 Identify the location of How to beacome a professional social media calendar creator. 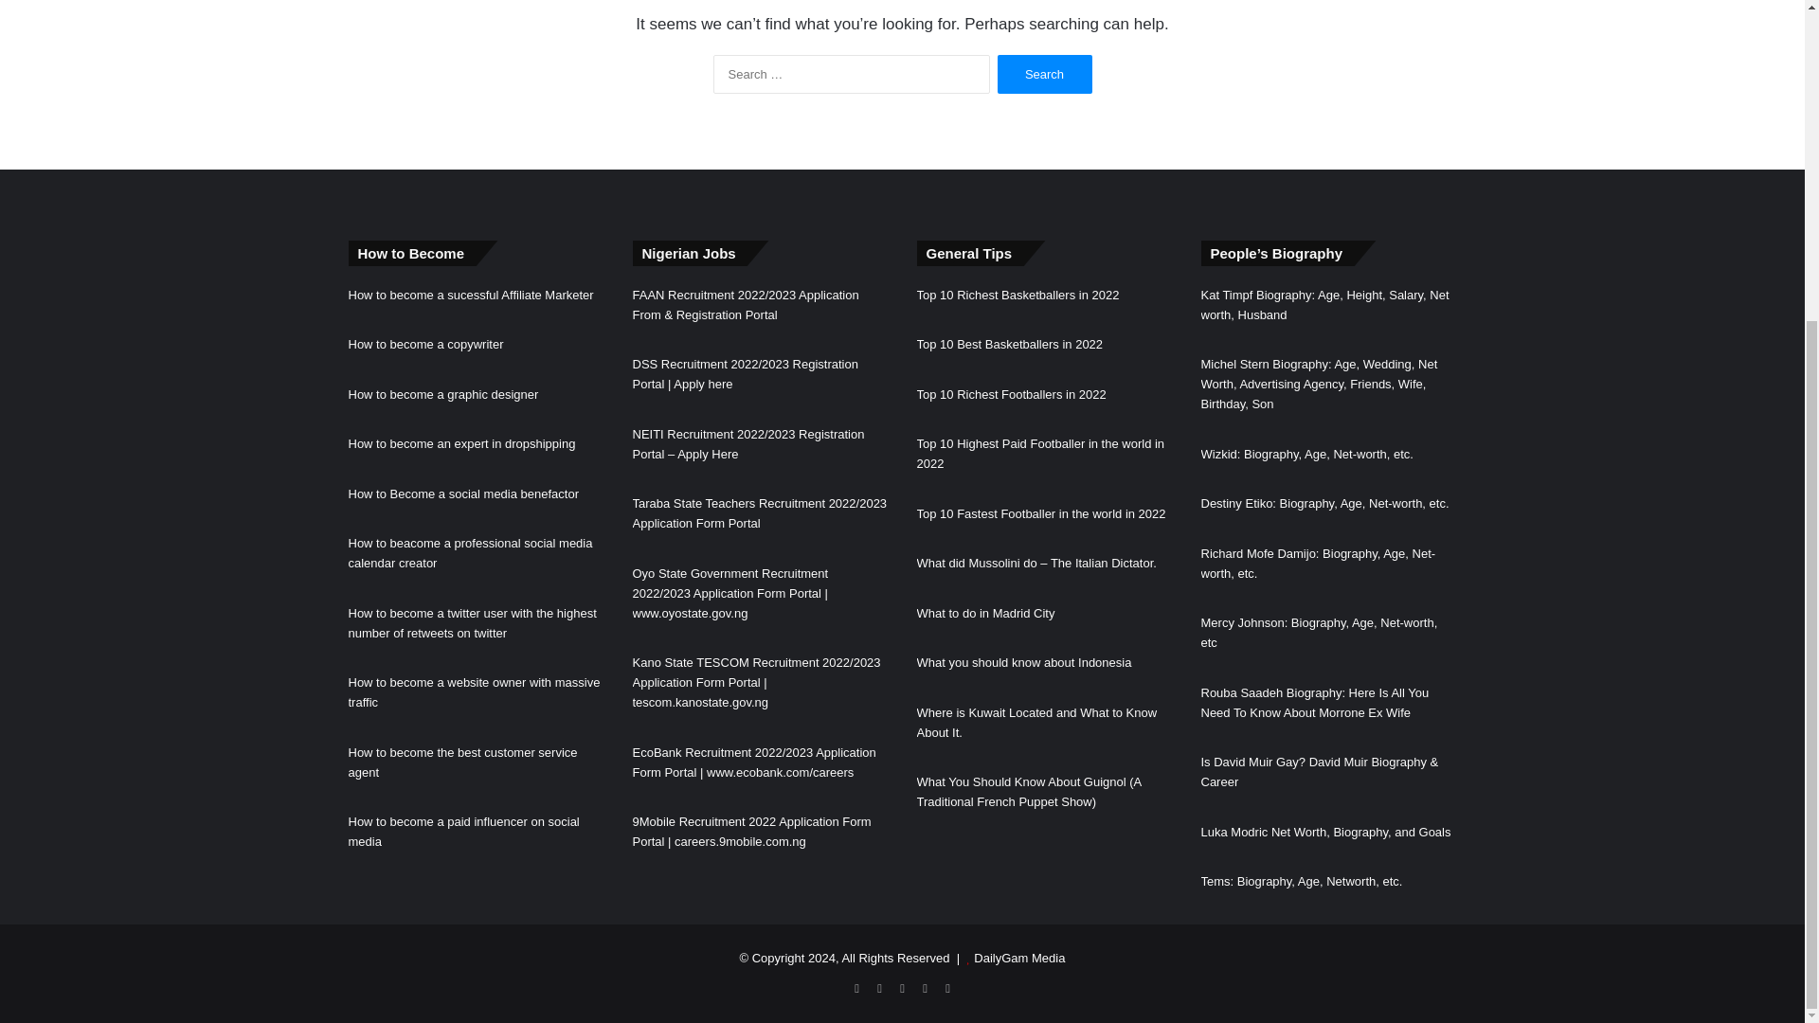
(470, 552).